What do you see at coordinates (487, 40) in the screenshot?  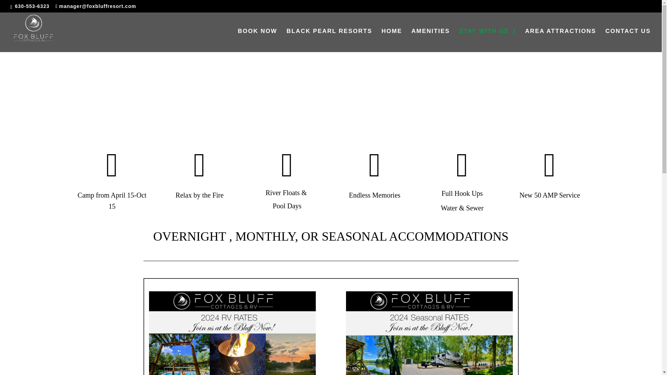 I see `STAY WITH US` at bounding box center [487, 40].